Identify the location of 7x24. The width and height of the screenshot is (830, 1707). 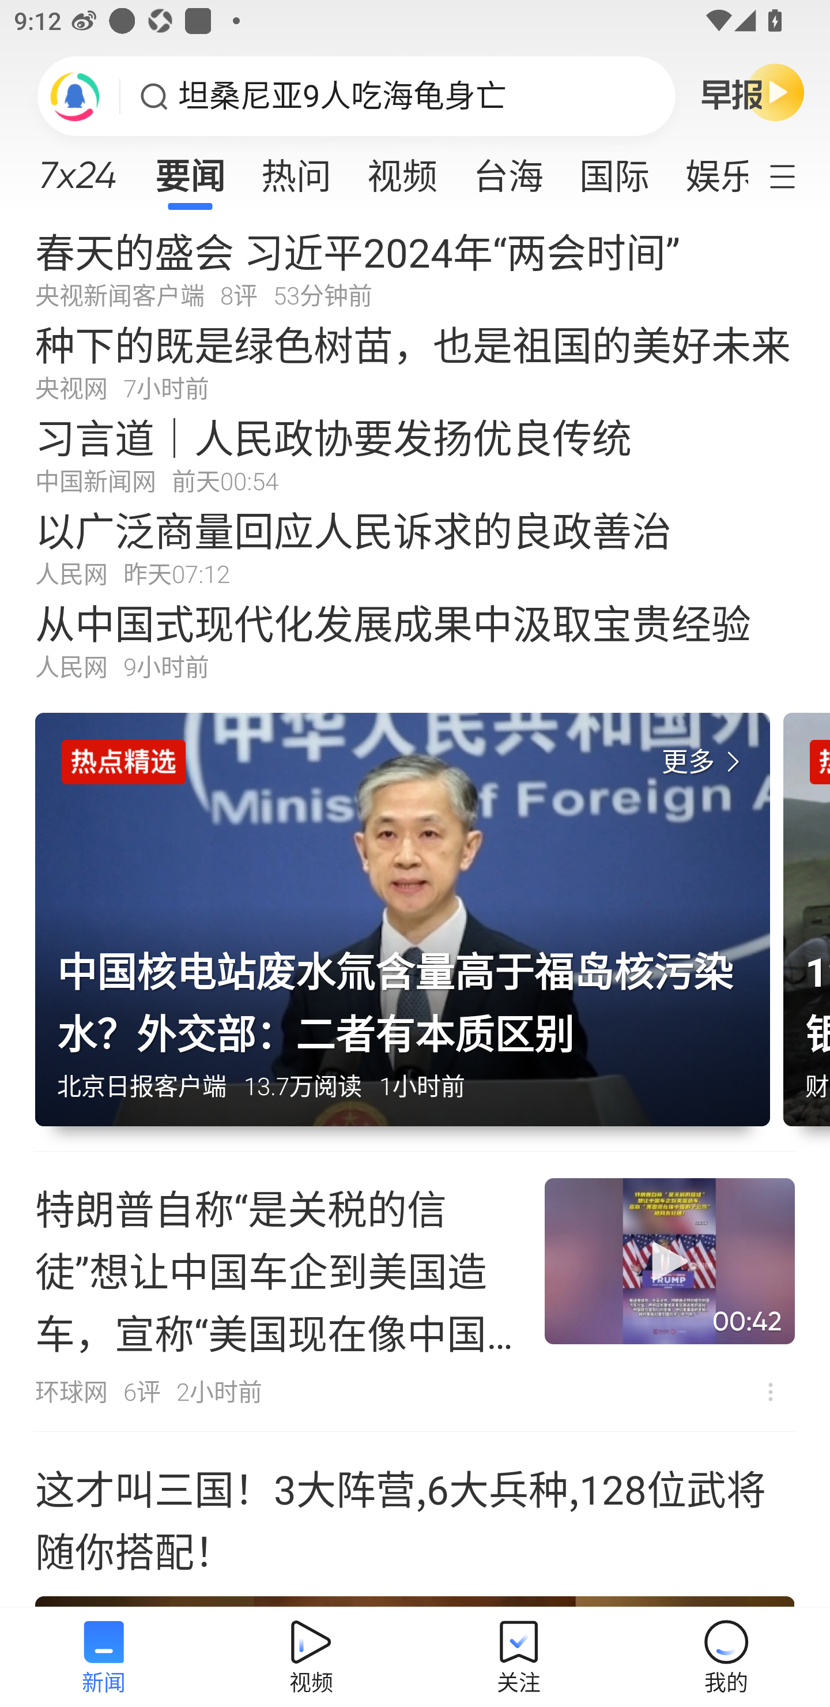
(77, 168).